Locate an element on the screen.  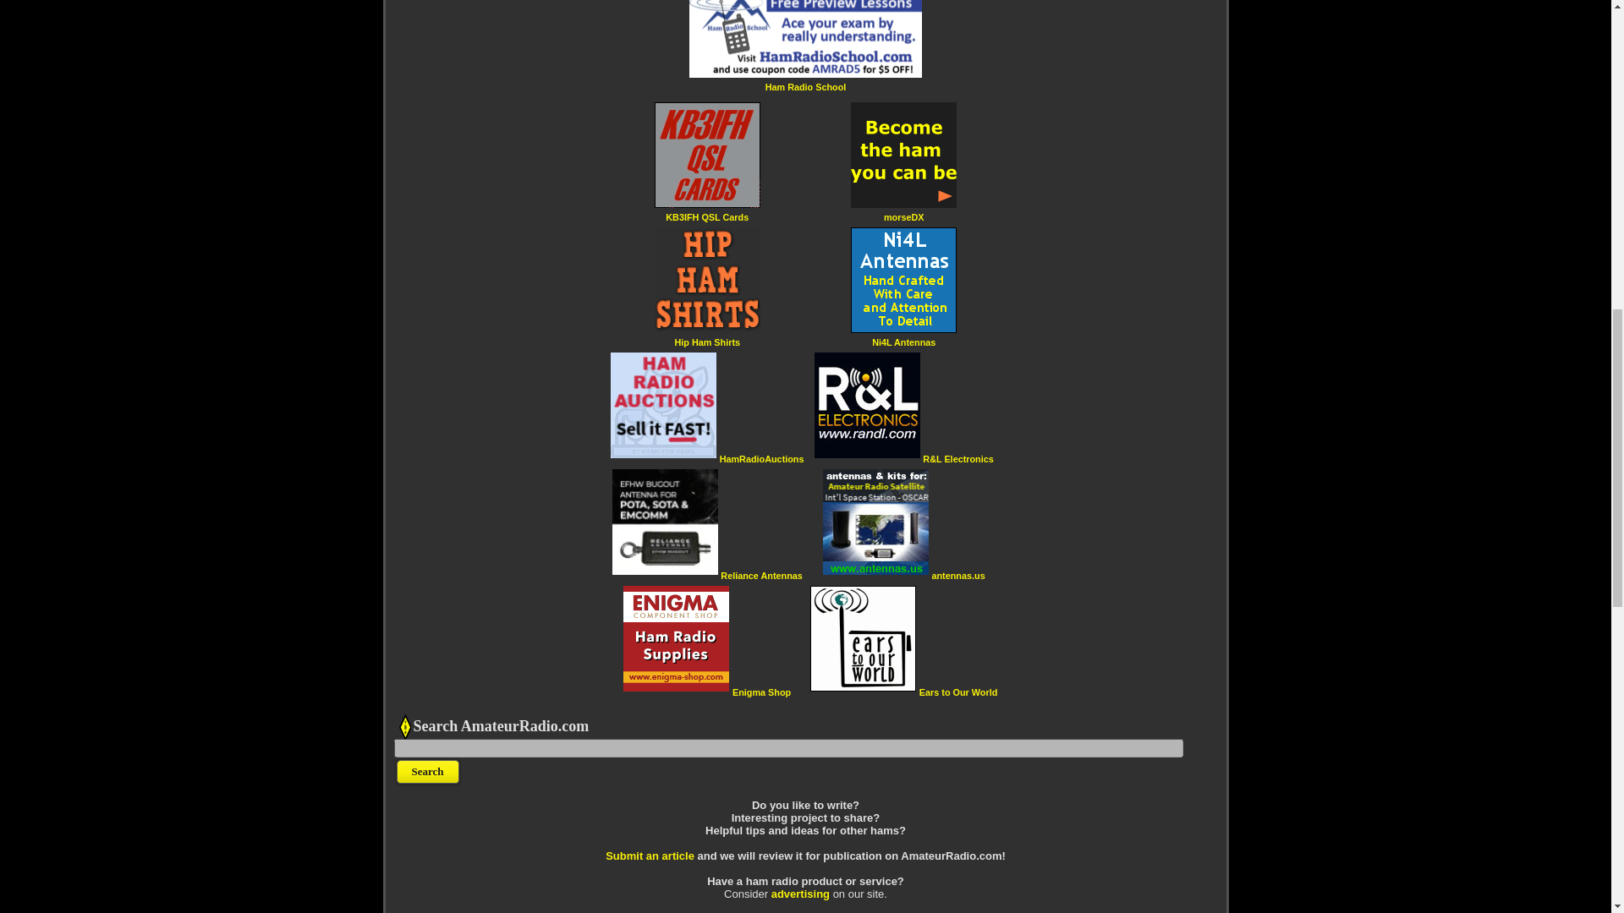
Search is located at coordinates (428, 771).